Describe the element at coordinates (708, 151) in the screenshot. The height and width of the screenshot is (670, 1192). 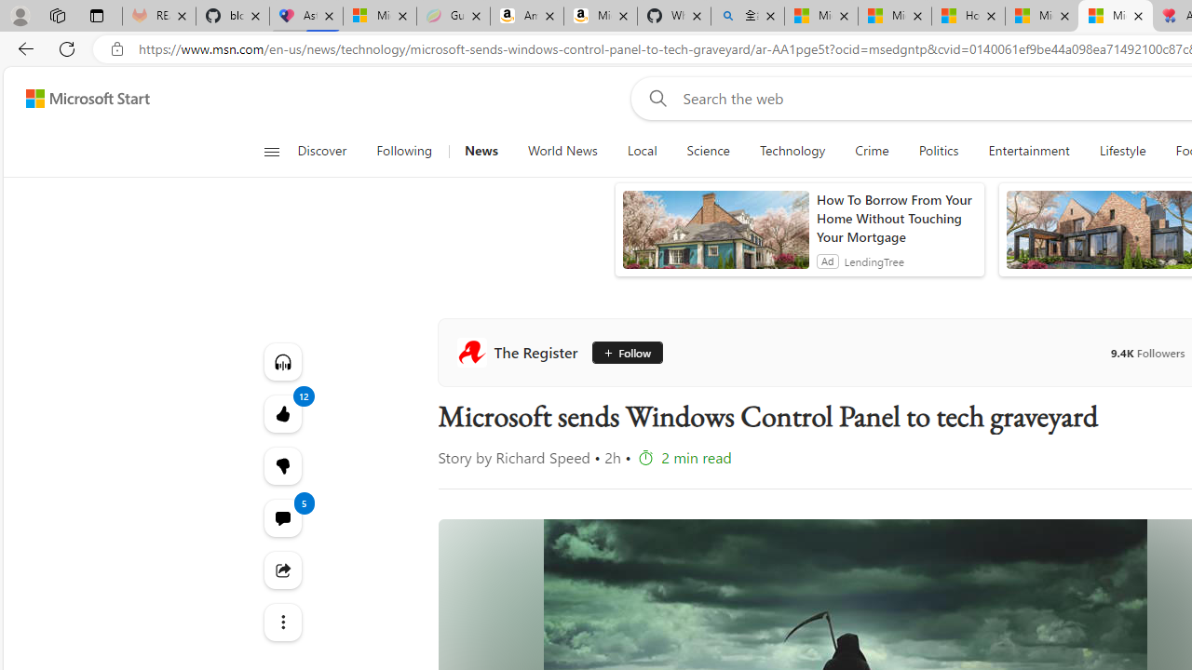
I see `Science` at that location.